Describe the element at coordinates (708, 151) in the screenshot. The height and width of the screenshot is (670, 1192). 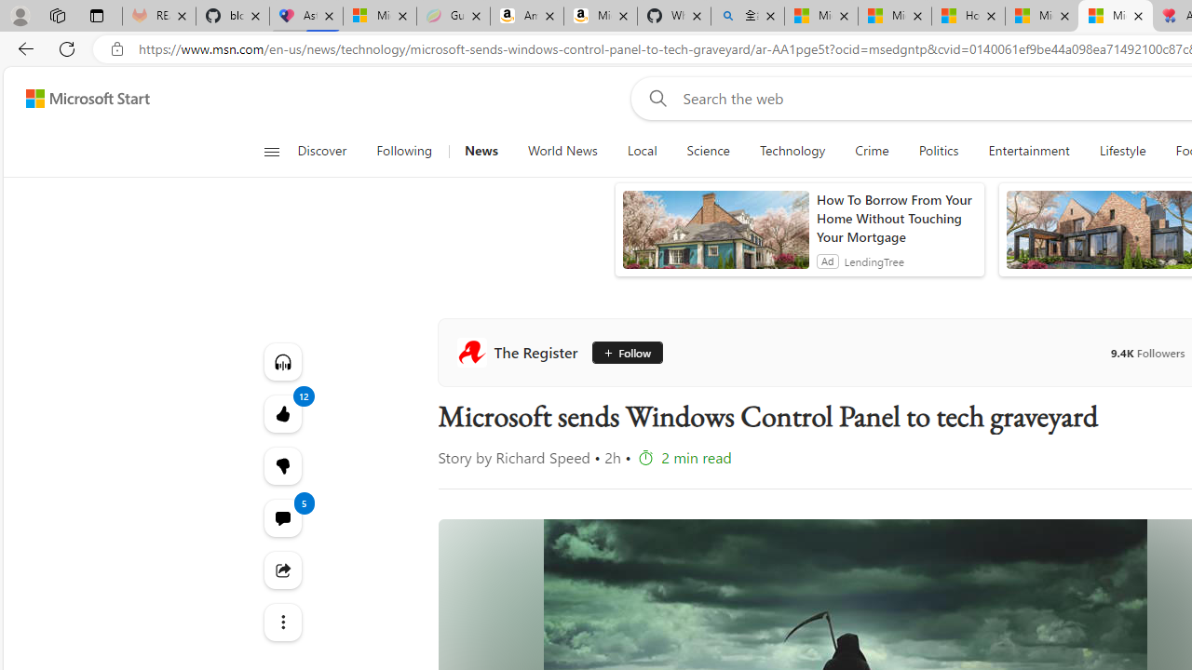
I see `Science` at that location.